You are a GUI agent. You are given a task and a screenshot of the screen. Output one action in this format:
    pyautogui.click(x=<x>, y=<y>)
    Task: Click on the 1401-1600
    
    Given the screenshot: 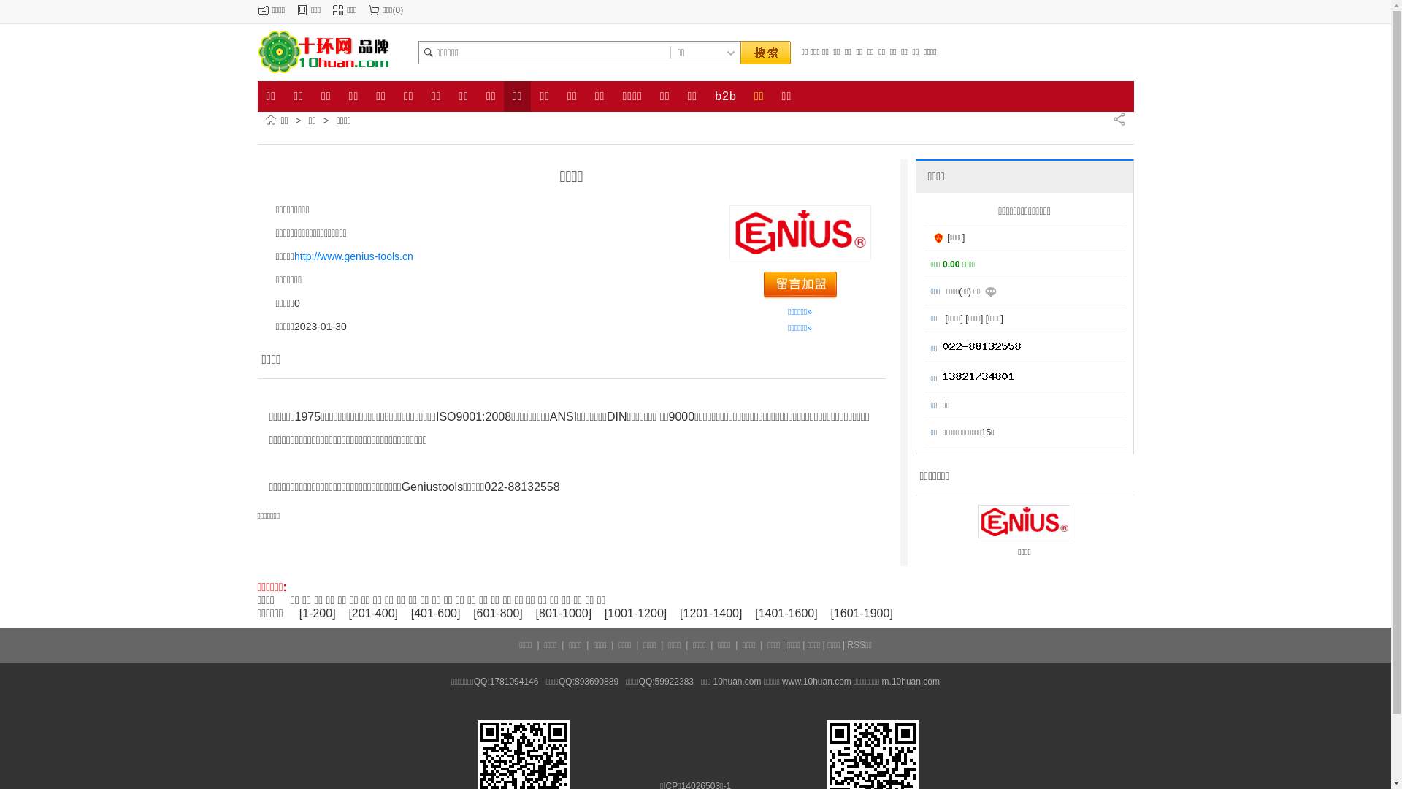 What is the action you would take?
    pyautogui.click(x=787, y=614)
    